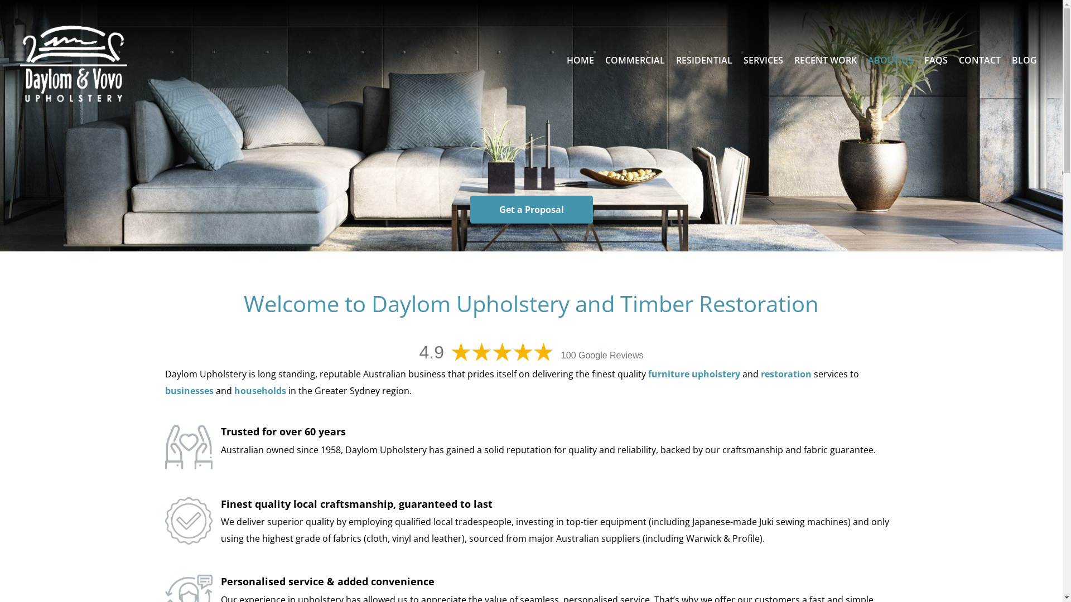  Describe the element at coordinates (704, 60) in the screenshot. I see `RESIDENTIAL` at that location.